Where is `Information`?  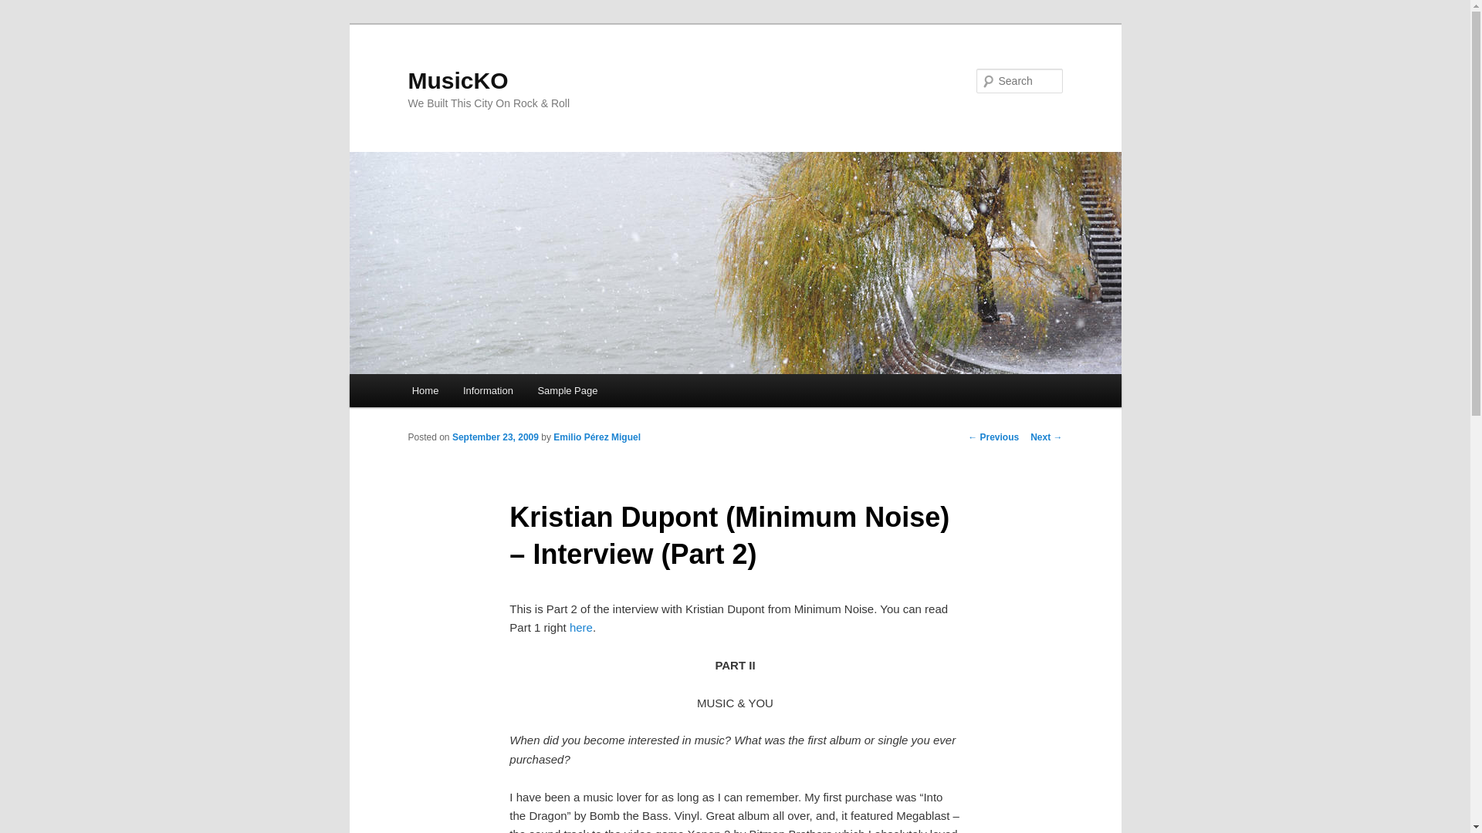 Information is located at coordinates (488, 390).